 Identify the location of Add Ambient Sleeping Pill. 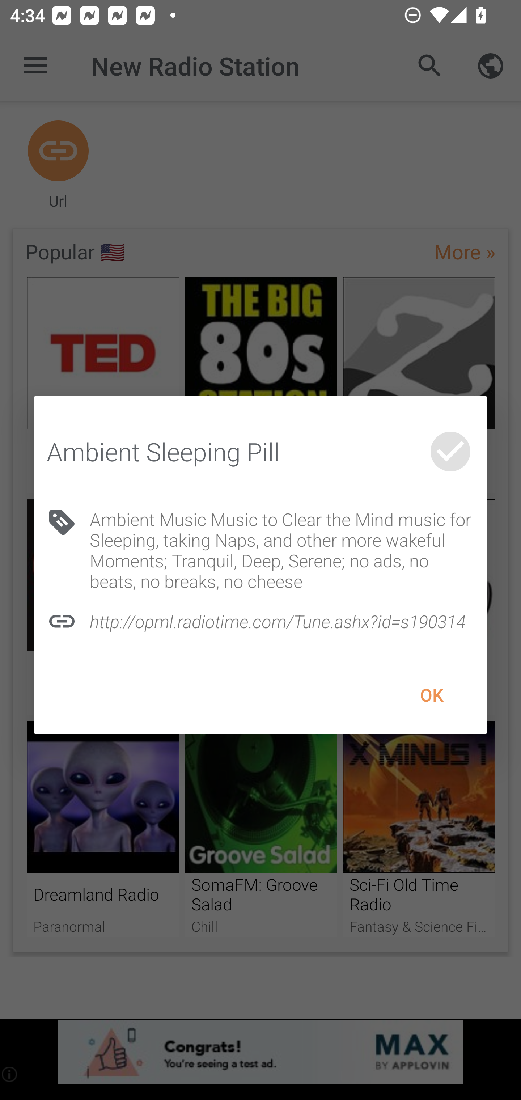
(450, 452).